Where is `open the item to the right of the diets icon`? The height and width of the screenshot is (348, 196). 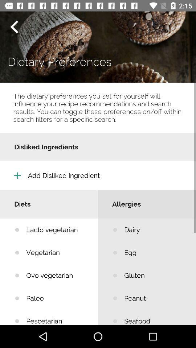 open the item to the right of the diets icon is located at coordinates (155, 230).